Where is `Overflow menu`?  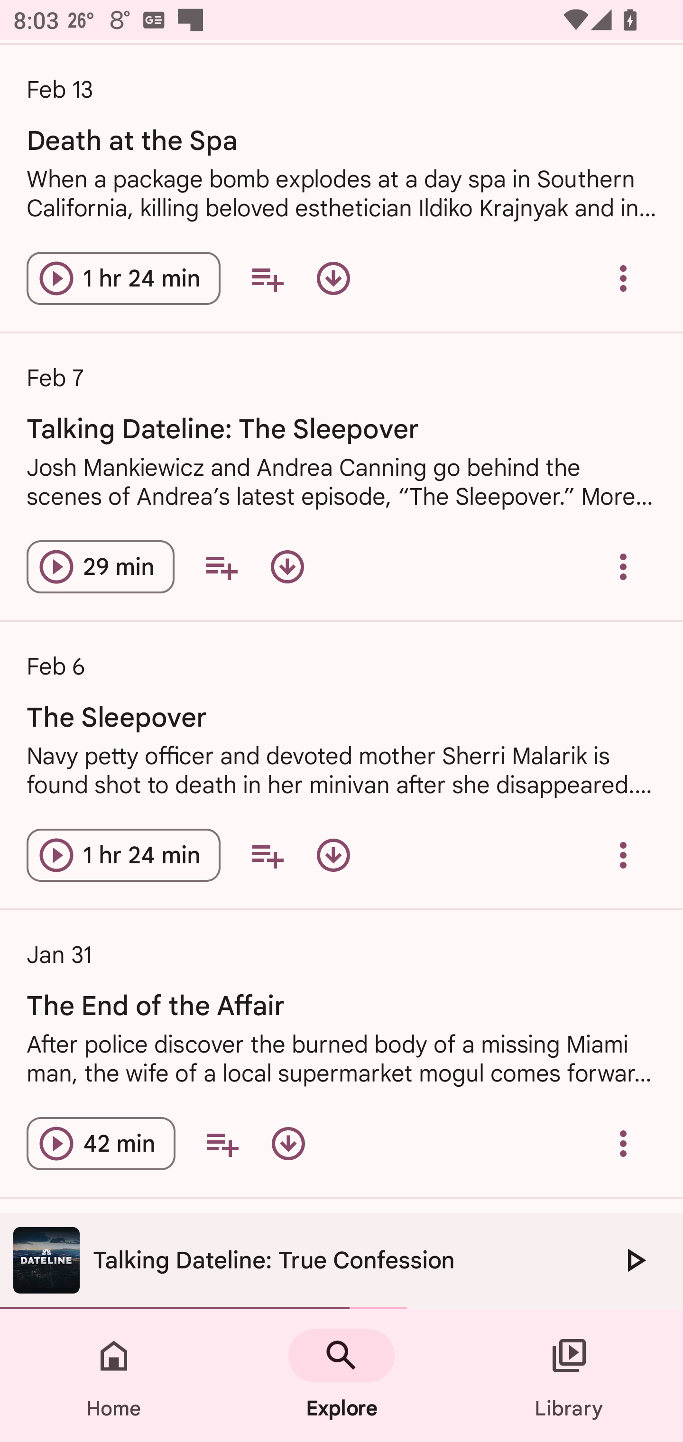 Overflow menu is located at coordinates (623, 566).